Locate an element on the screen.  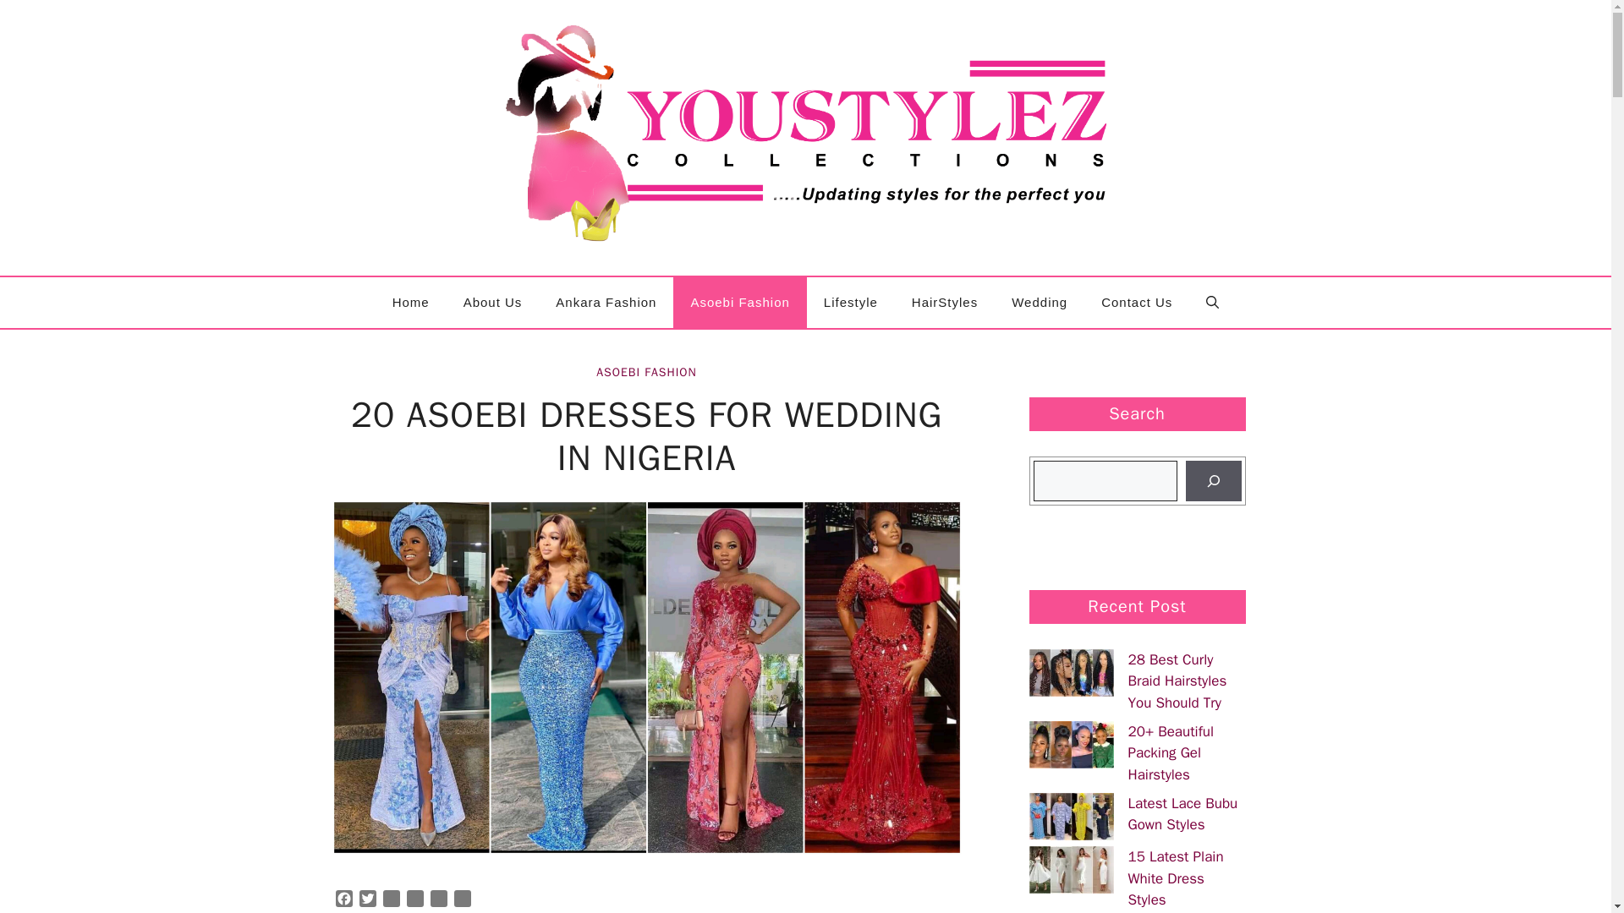
15 Latest Plain White Dress Styles is located at coordinates (1176, 877).